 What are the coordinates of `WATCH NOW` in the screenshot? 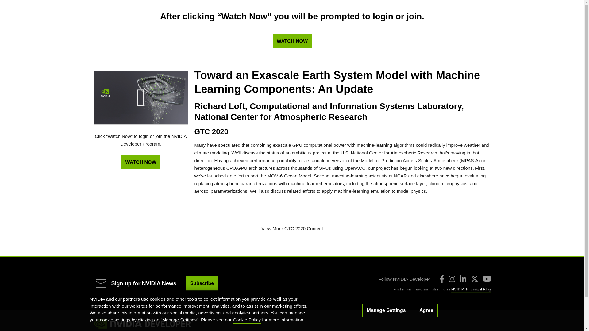 It's located at (292, 41).